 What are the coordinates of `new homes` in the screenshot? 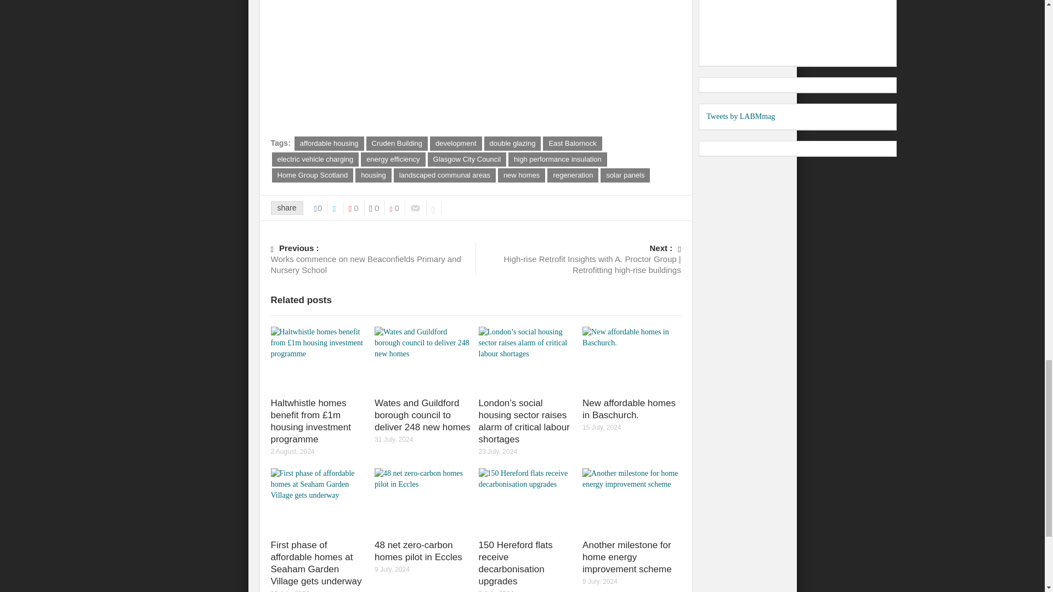 It's located at (522, 175).